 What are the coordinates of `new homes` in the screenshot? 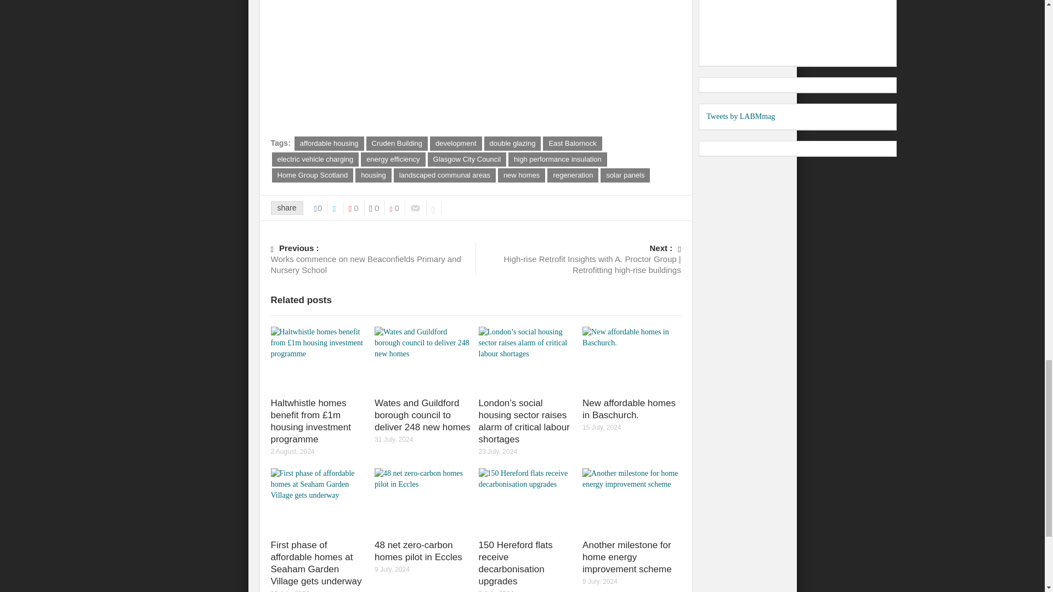 It's located at (522, 175).